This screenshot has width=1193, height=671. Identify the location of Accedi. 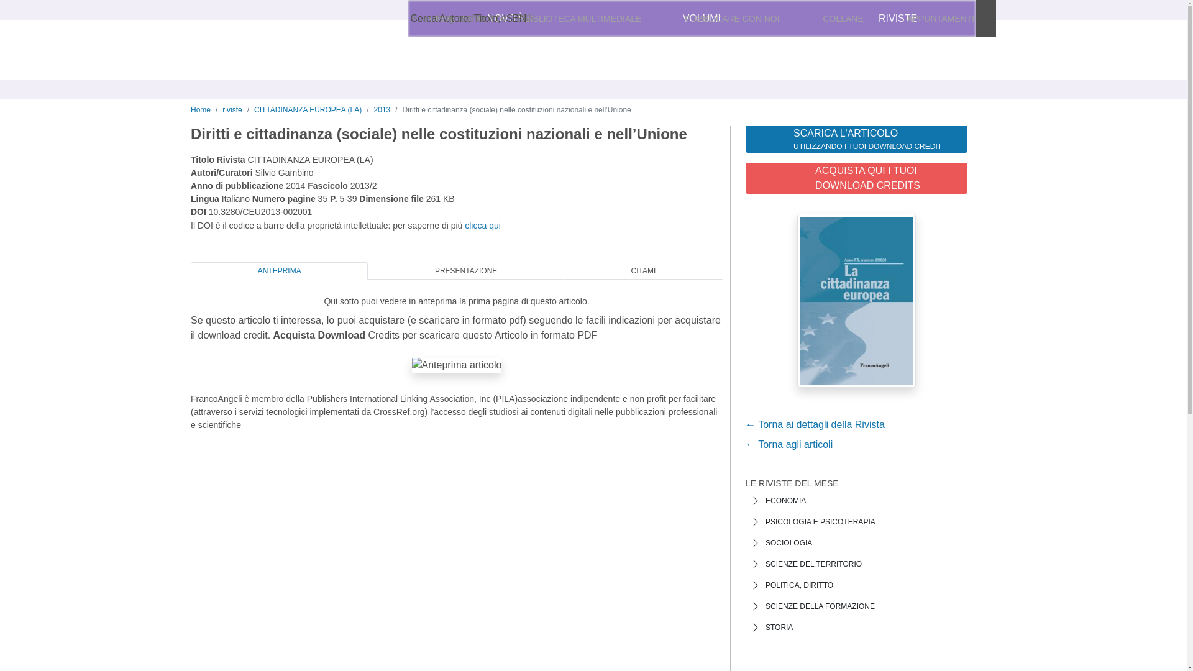
(818, 19).